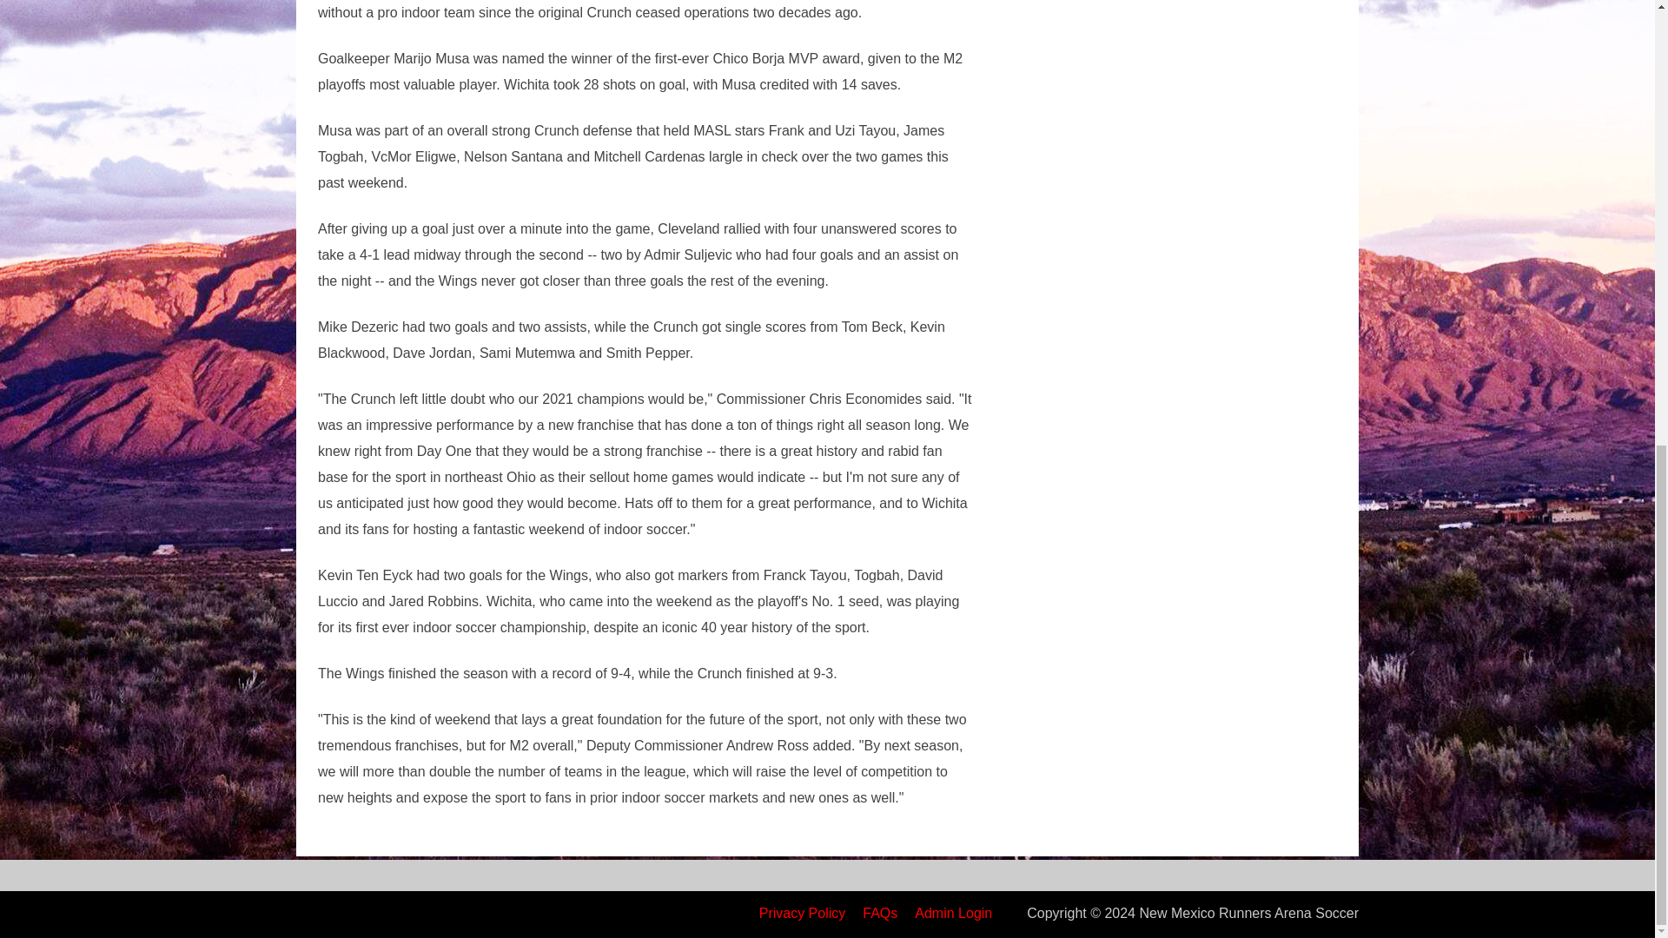 The width and height of the screenshot is (1668, 938). What do you see at coordinates (313, 913) in the screenshot?
I see `Powered by SoccerShift` at bounding box center [313, 913].